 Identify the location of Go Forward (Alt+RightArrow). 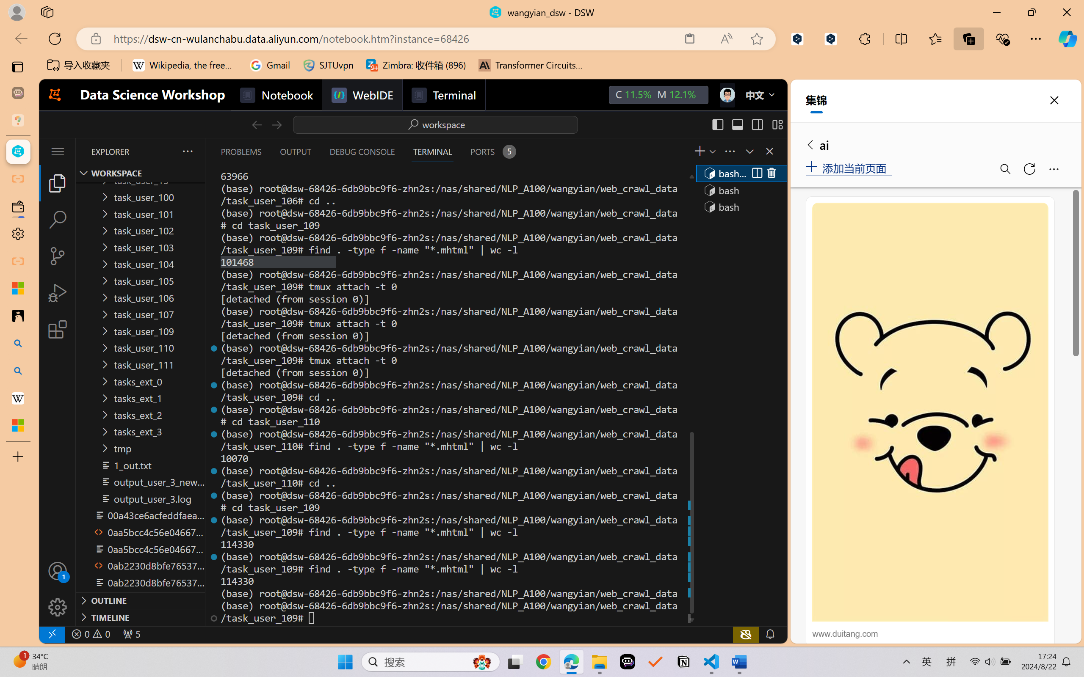
(276, 124).